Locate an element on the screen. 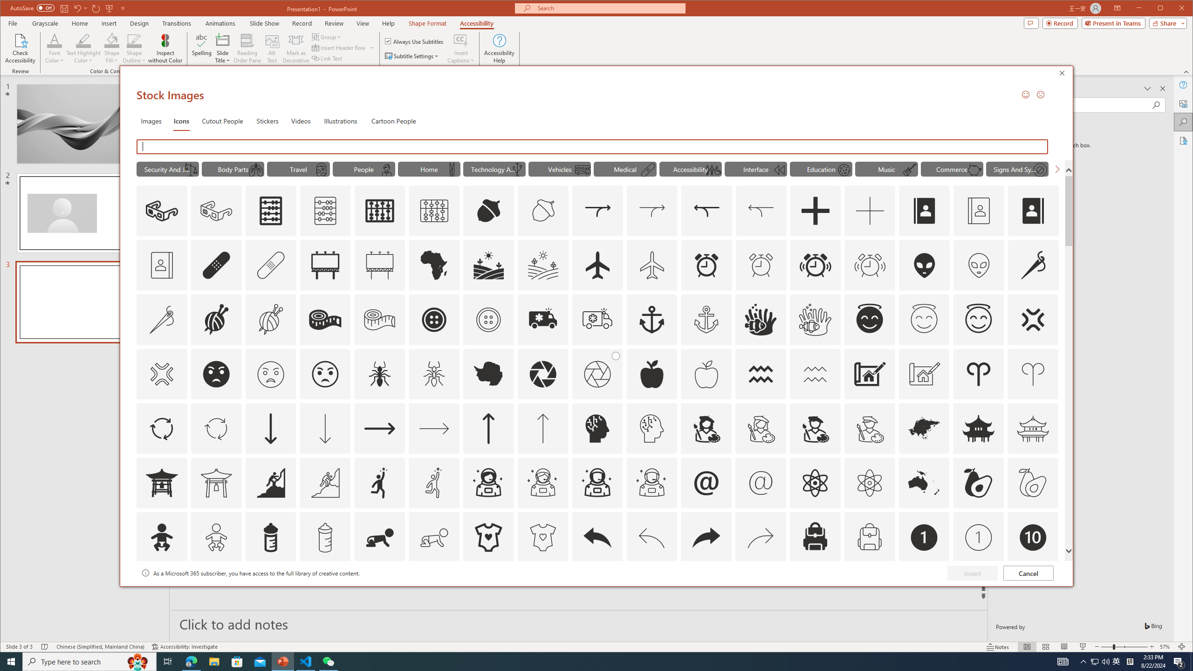 This screenshot has width=1193, height=671. AutomationID: Icons_Acquisition_RTL is located at coordinates (706, 211).